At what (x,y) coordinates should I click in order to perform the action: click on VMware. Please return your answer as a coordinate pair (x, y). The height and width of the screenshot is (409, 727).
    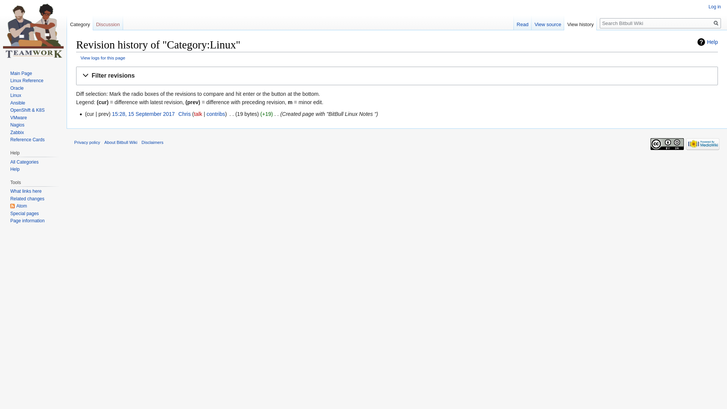
    Looking at the image, I should click on (19, 118).